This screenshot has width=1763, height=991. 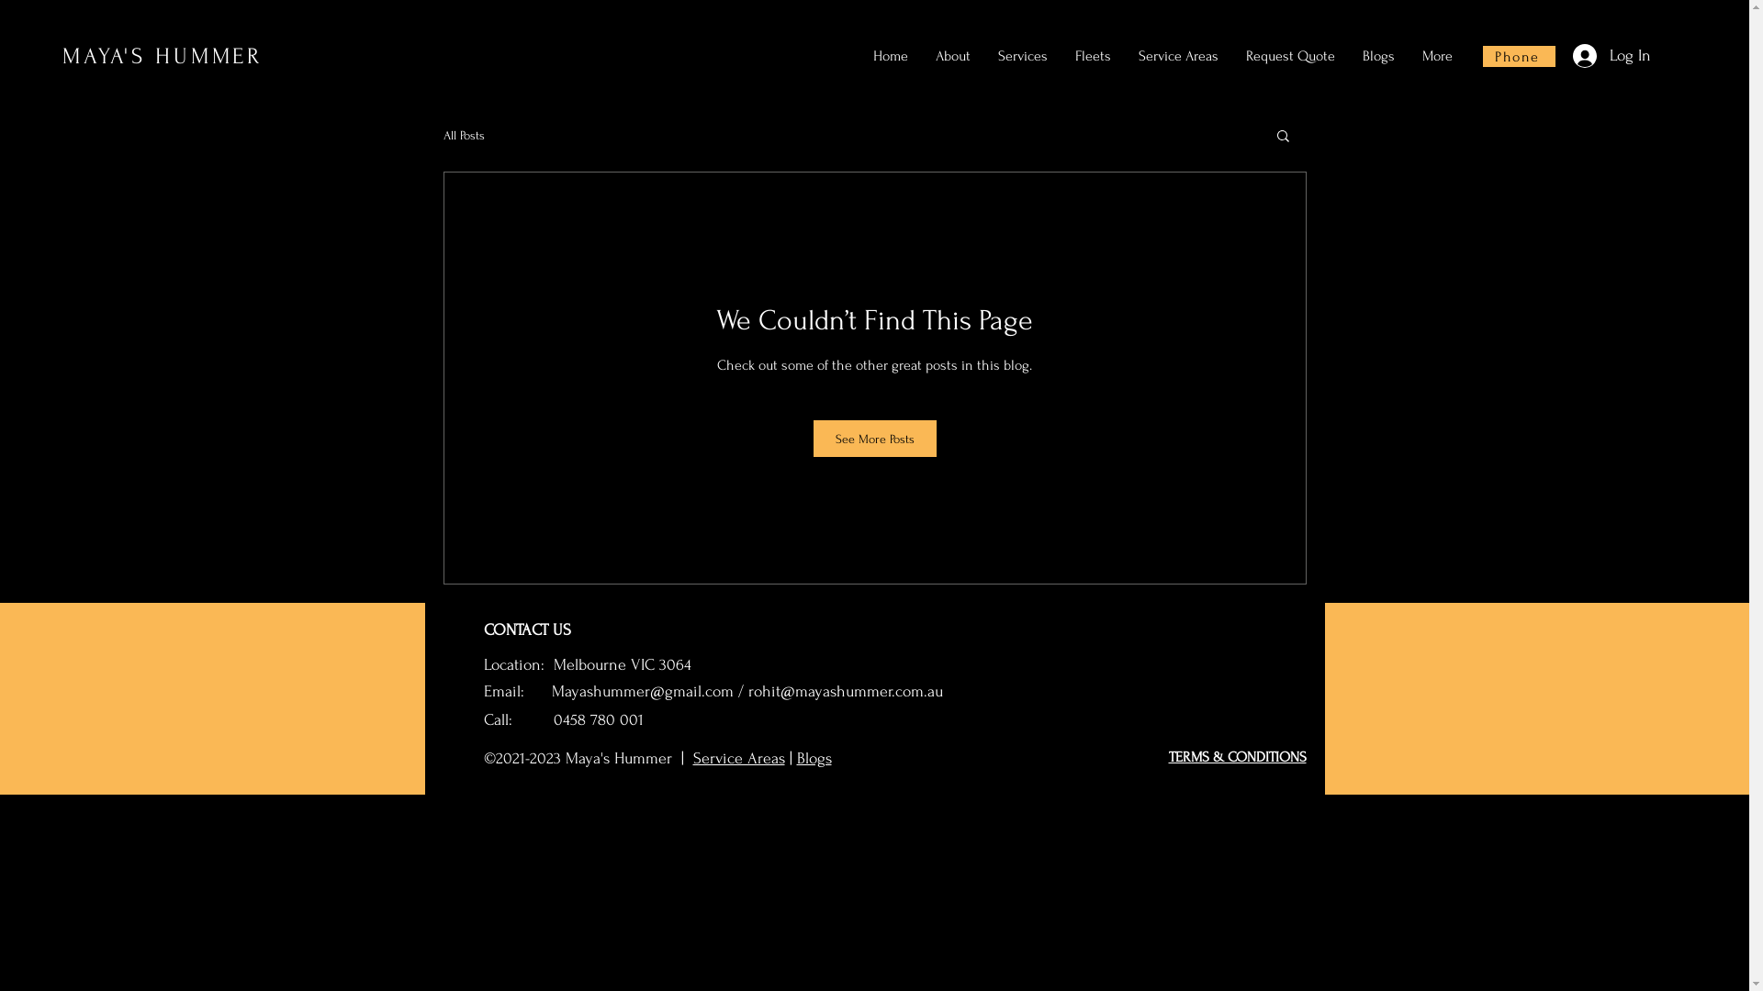 What do you see at coordinates (1612, 56) in the screenshot?
I see `Log In` at bounding box center [1612, 56].